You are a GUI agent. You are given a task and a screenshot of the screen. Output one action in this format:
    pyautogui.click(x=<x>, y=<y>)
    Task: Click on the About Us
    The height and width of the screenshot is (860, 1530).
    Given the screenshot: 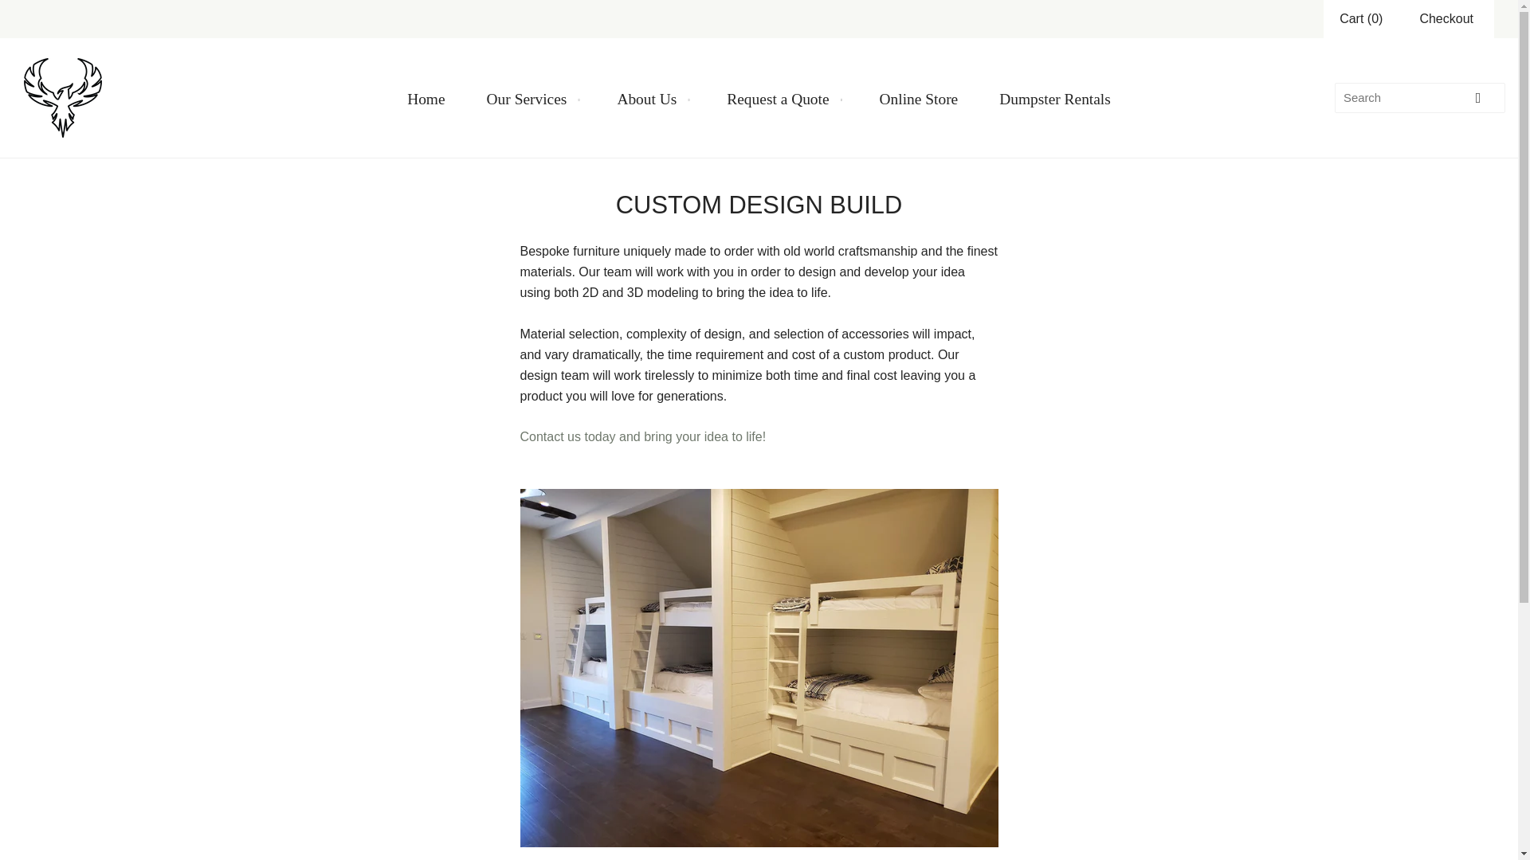 What is the action you would take?
    pyautogui.click(x=650, y=99)
    